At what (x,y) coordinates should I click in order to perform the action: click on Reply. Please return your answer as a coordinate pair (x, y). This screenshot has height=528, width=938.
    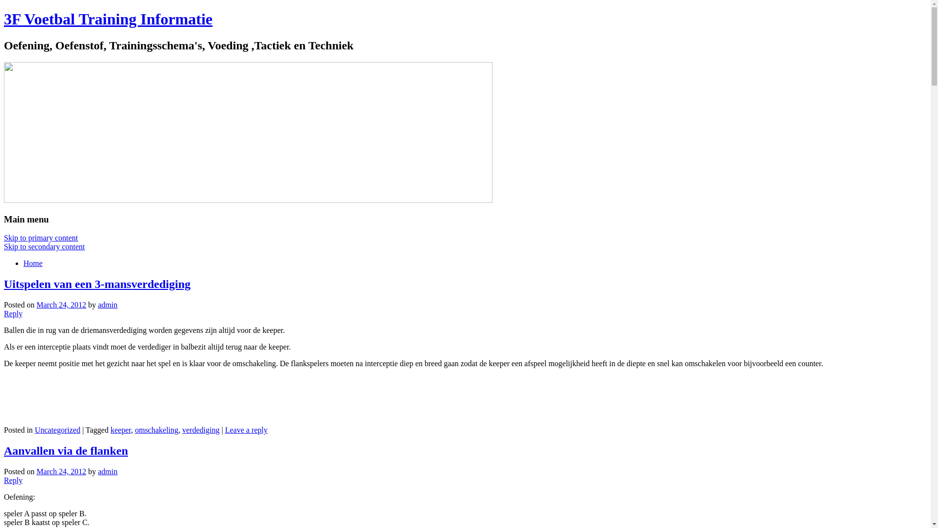
    Looking at the image, I should click on (13, 480).